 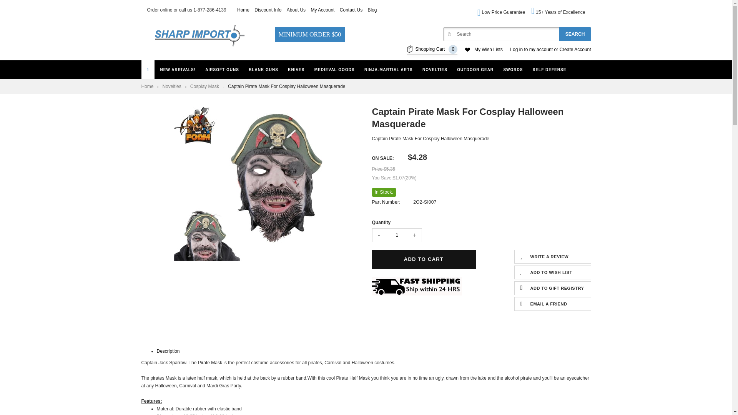 What do you see at coordinates (199, 35) in the screenshot?
I see `Sharp Import` at bounding box center [199, 35].